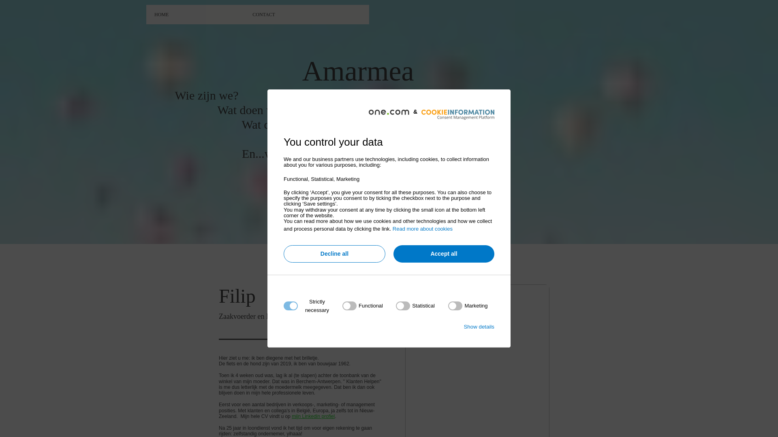  What do you see at coordinates (415, 306) in the screenshot?
I see `on` at bounding box center [415, 306].